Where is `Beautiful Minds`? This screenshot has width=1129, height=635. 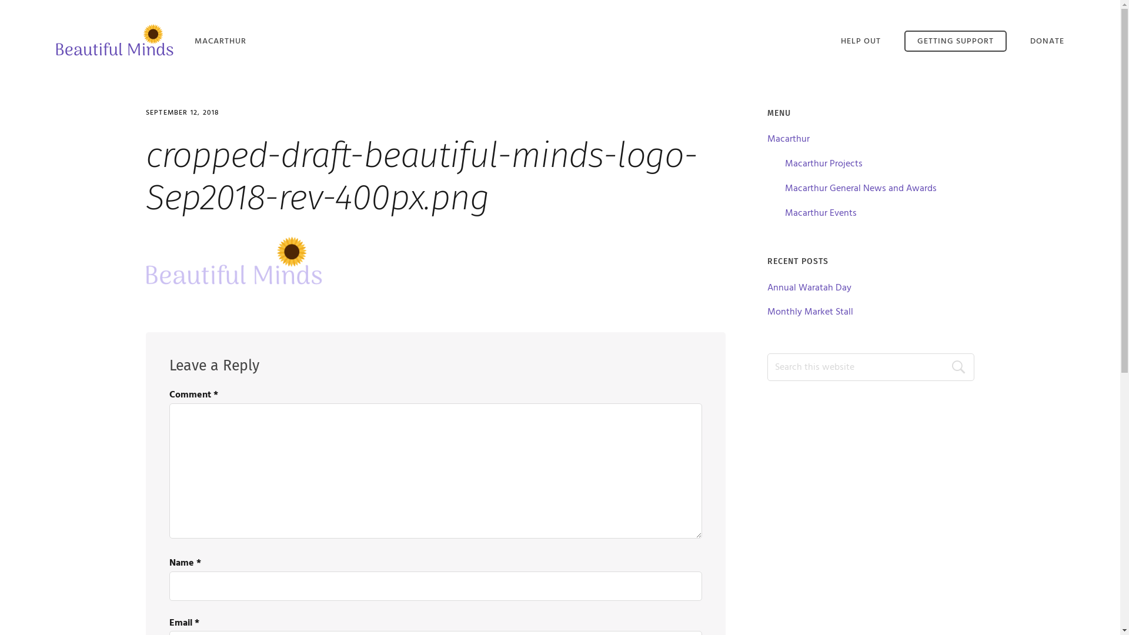
Beautiful Minds is located at coordinates (115, 40).